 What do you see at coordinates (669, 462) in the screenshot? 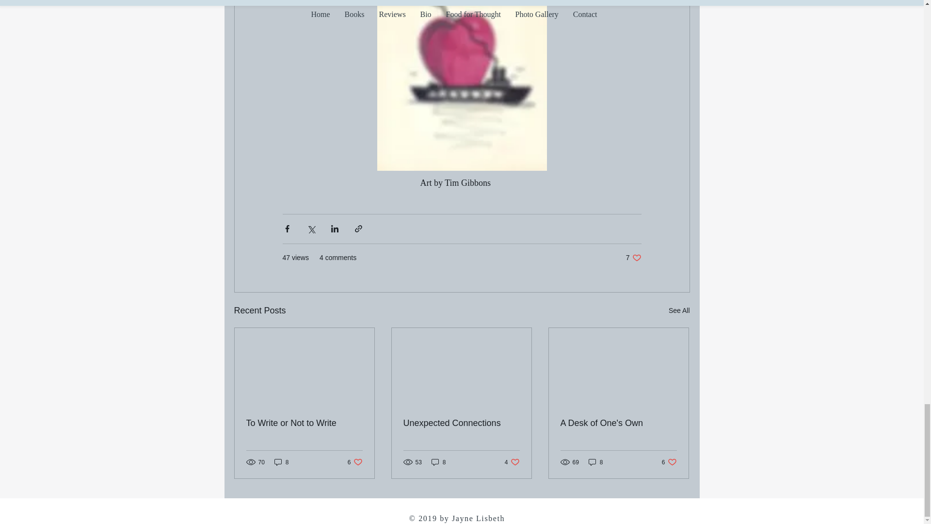
I see `Unexpected Connections` at bounding box center [669, 462].